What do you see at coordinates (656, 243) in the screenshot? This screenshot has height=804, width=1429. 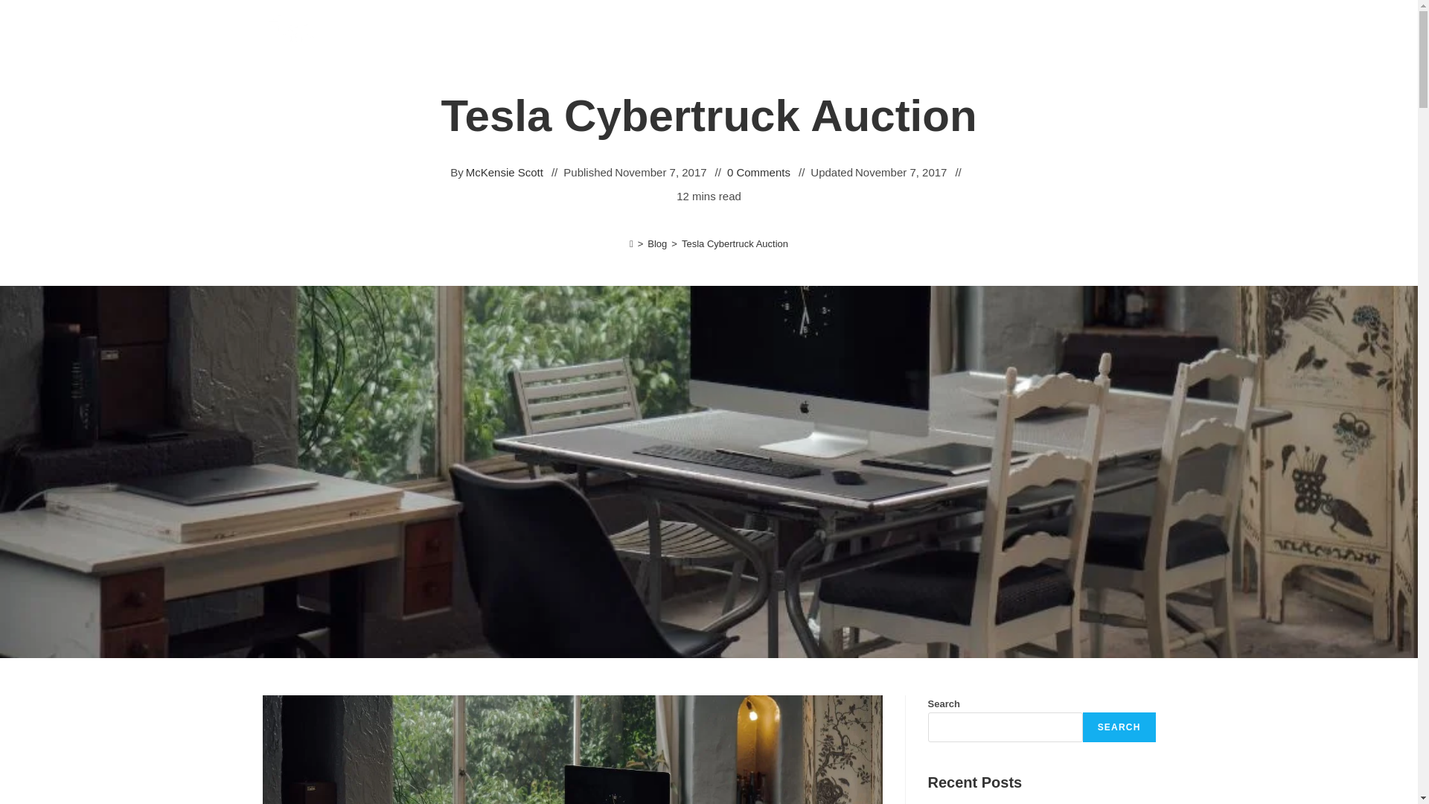 I see `Blog` at bounding box center [656, 243].